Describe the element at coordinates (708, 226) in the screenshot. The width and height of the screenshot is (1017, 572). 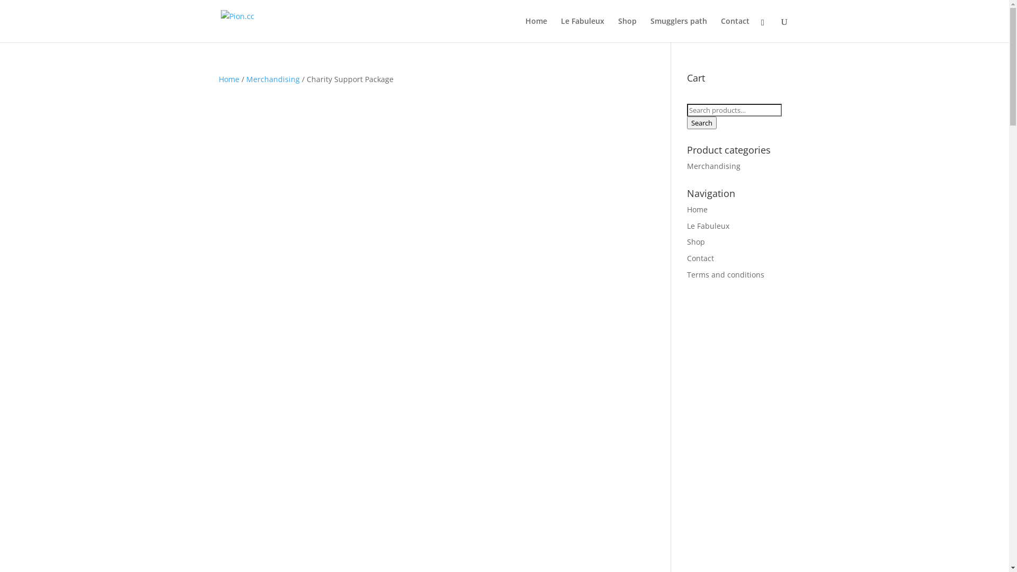
I see `Le Fabuleux` at that location.